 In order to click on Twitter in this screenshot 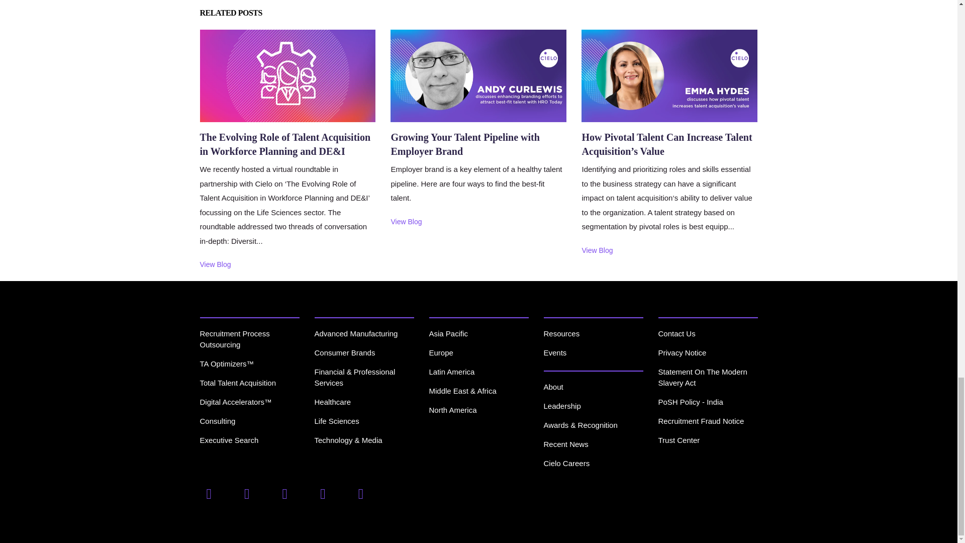, I will do `click(249, 493)`.